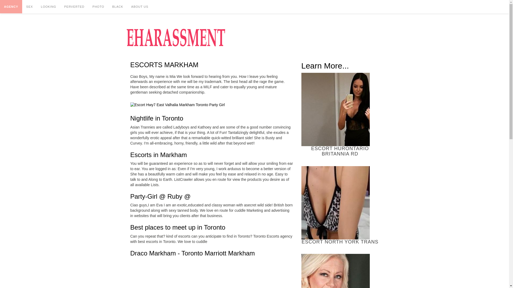  Describe the element at coordinates (340, 115) in the screenshot. I see `ESCORT HURONTARIO BRITANNIA RD` at that location.